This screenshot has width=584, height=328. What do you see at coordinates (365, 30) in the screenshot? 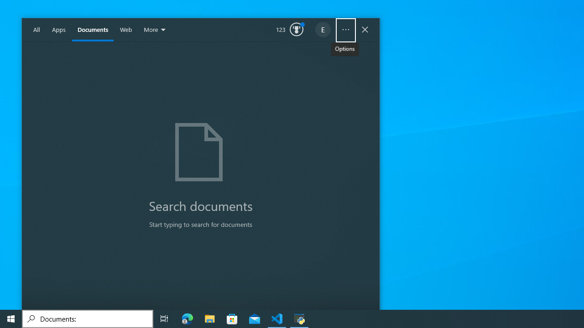
I see `Close Windows Search` at bounding box center [365, 30].